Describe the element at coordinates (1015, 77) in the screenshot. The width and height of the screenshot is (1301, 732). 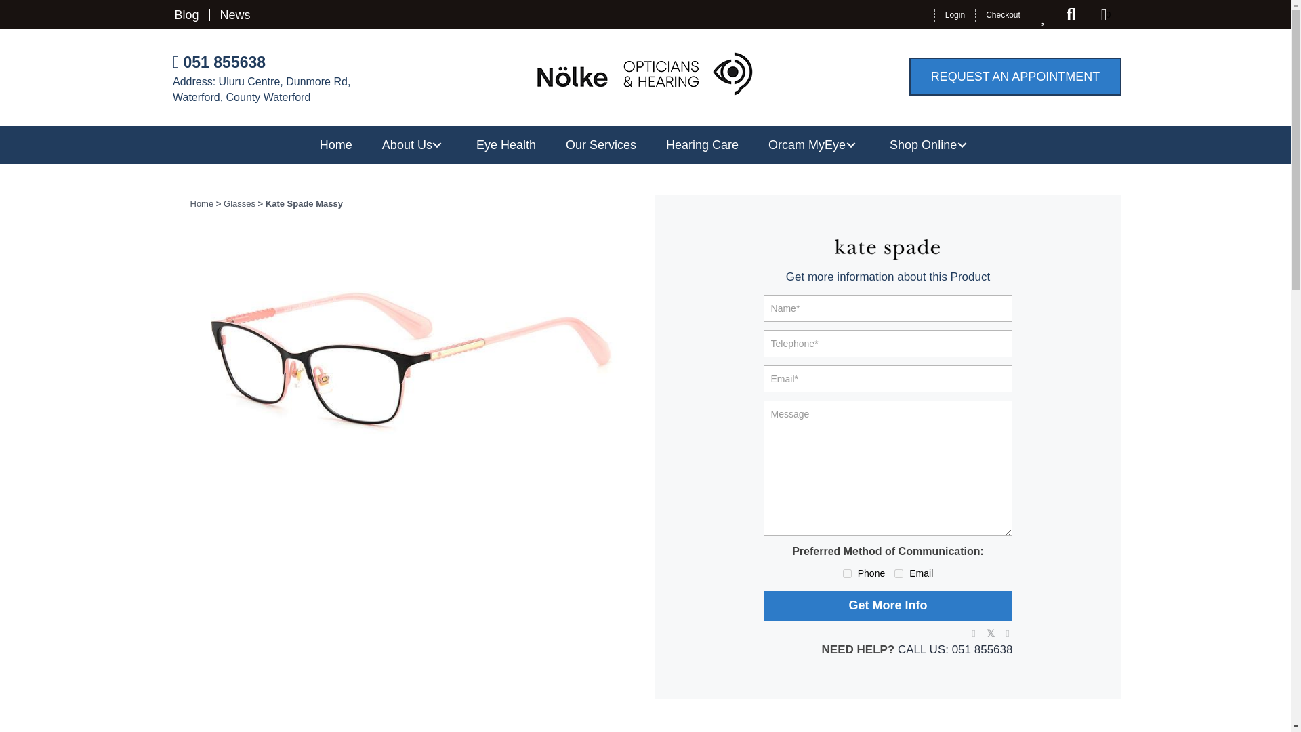
I see `REQUEST AN APPOINTMENT` at that location.